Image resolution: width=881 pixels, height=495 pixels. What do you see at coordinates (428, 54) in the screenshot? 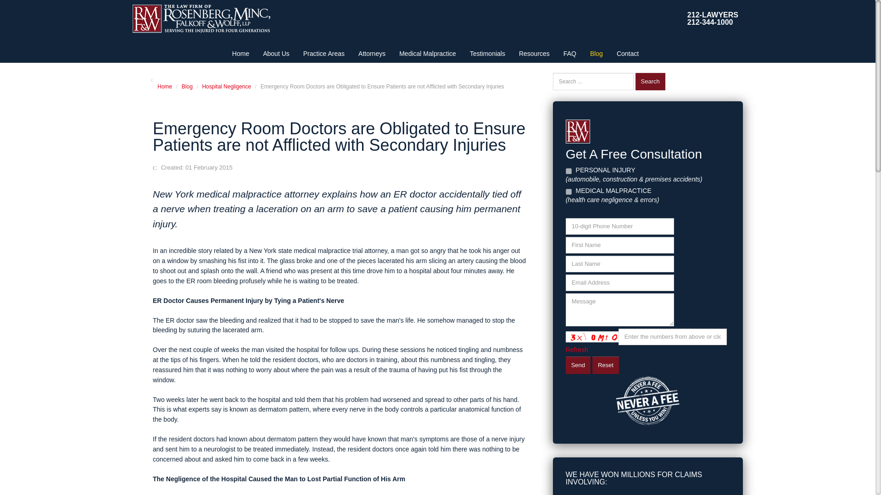
I see `Medical Malpractice` at bounding box center [428, 54].